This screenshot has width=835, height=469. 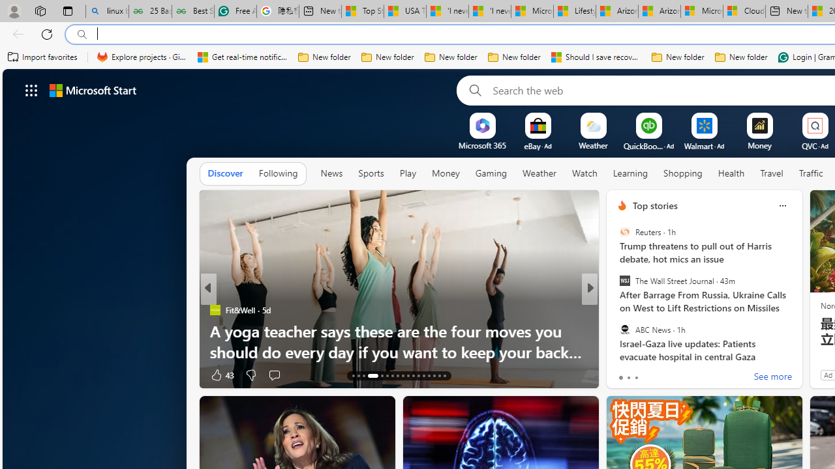 I want to click on Gaming, so click(x=491, y=174).